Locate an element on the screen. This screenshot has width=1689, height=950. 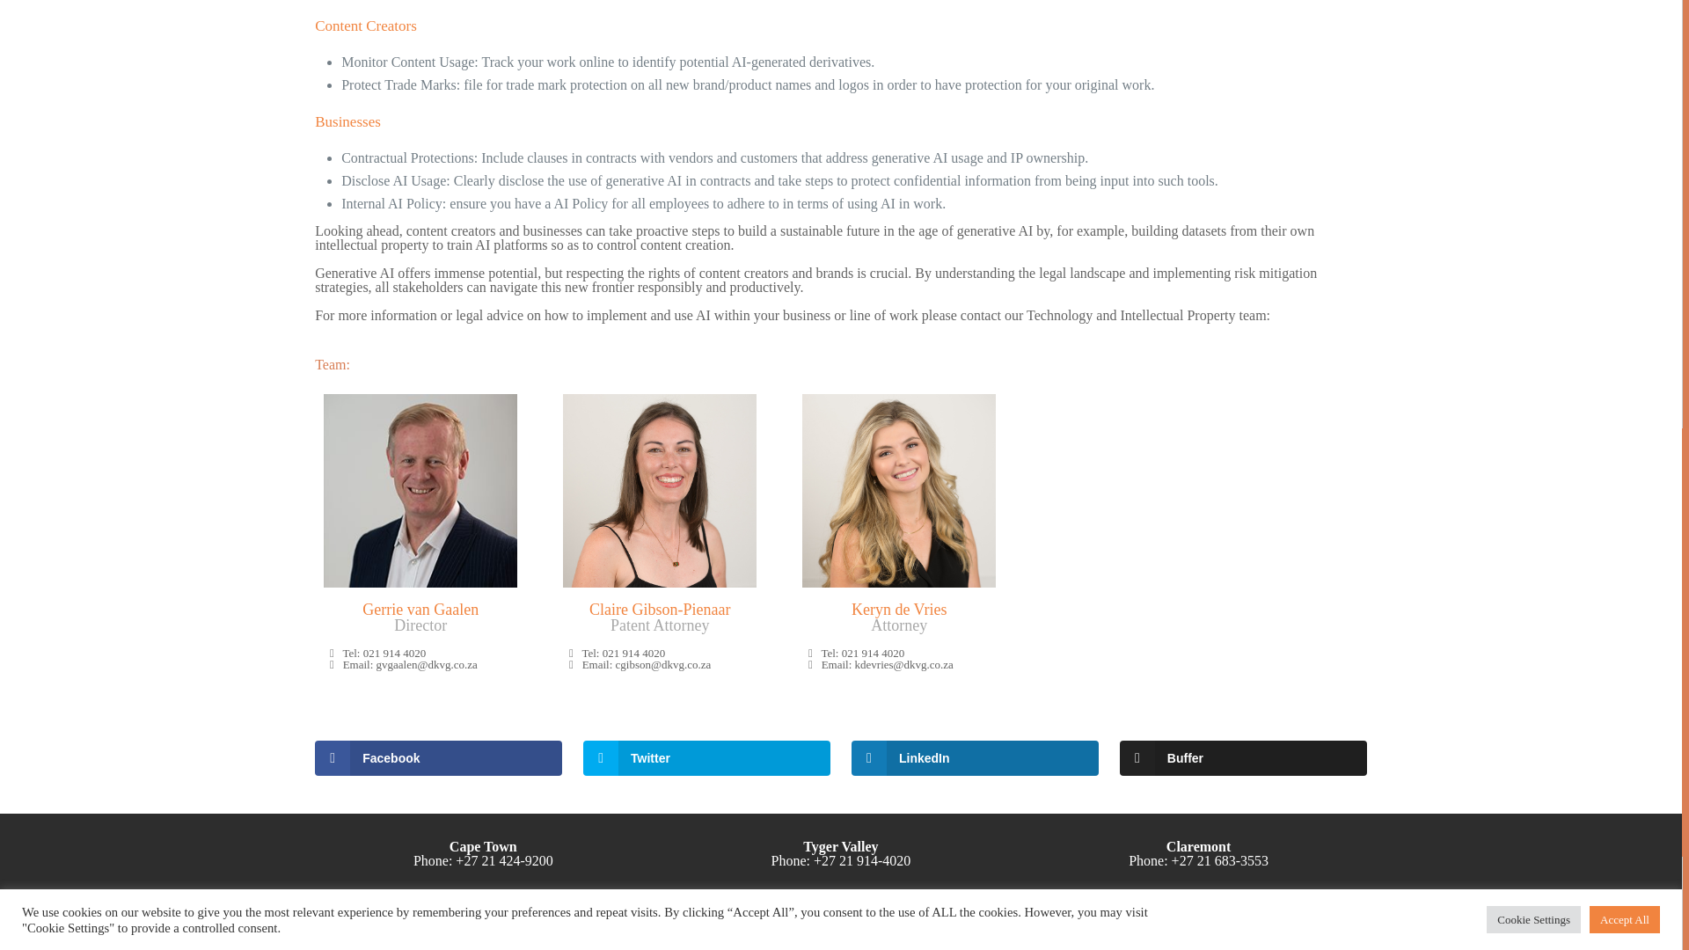
Instagram is located at coordinates (1316, 928).